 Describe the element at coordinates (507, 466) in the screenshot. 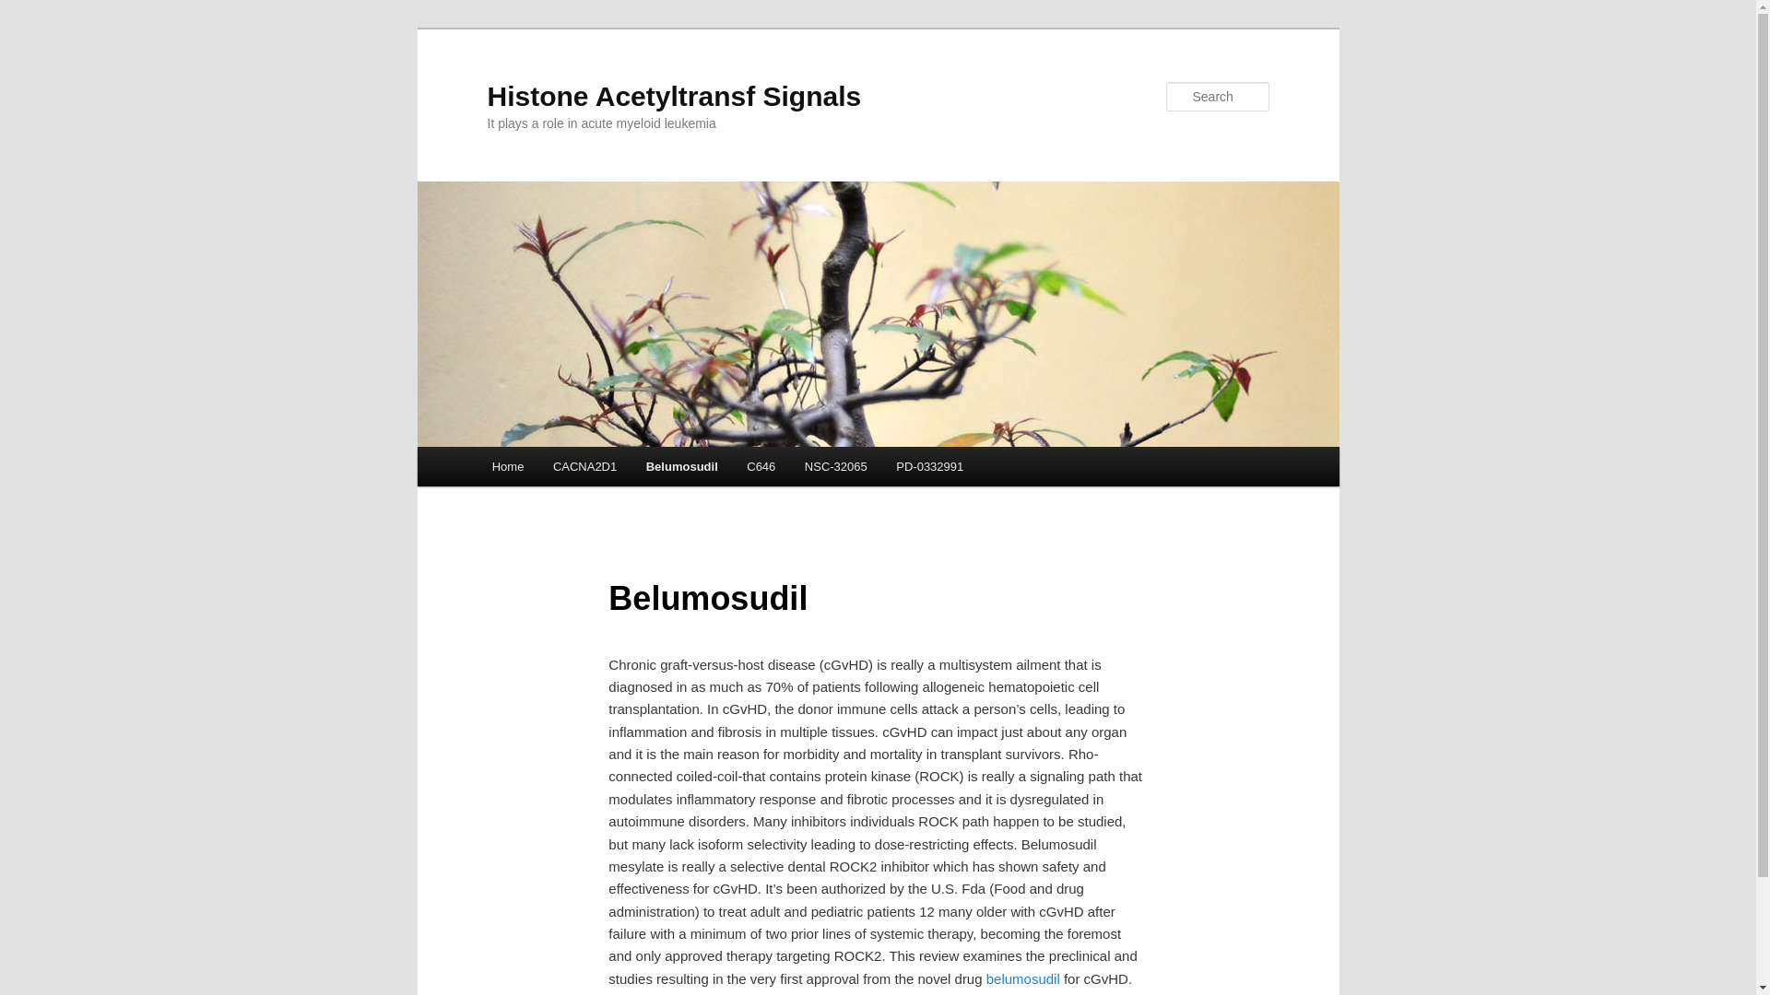

I see `Home` at that location.